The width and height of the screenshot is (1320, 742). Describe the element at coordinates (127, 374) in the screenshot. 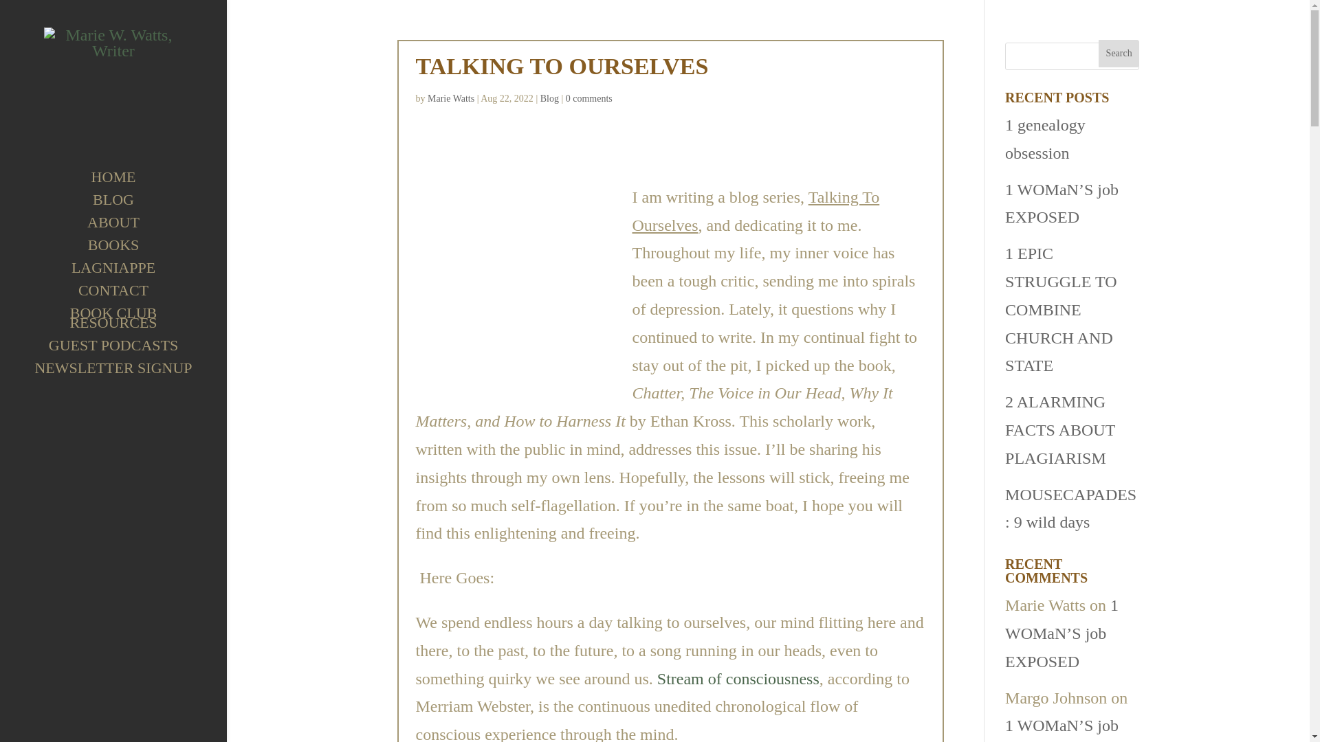

I see `NEWSLETTER SIGNUP` at that location.